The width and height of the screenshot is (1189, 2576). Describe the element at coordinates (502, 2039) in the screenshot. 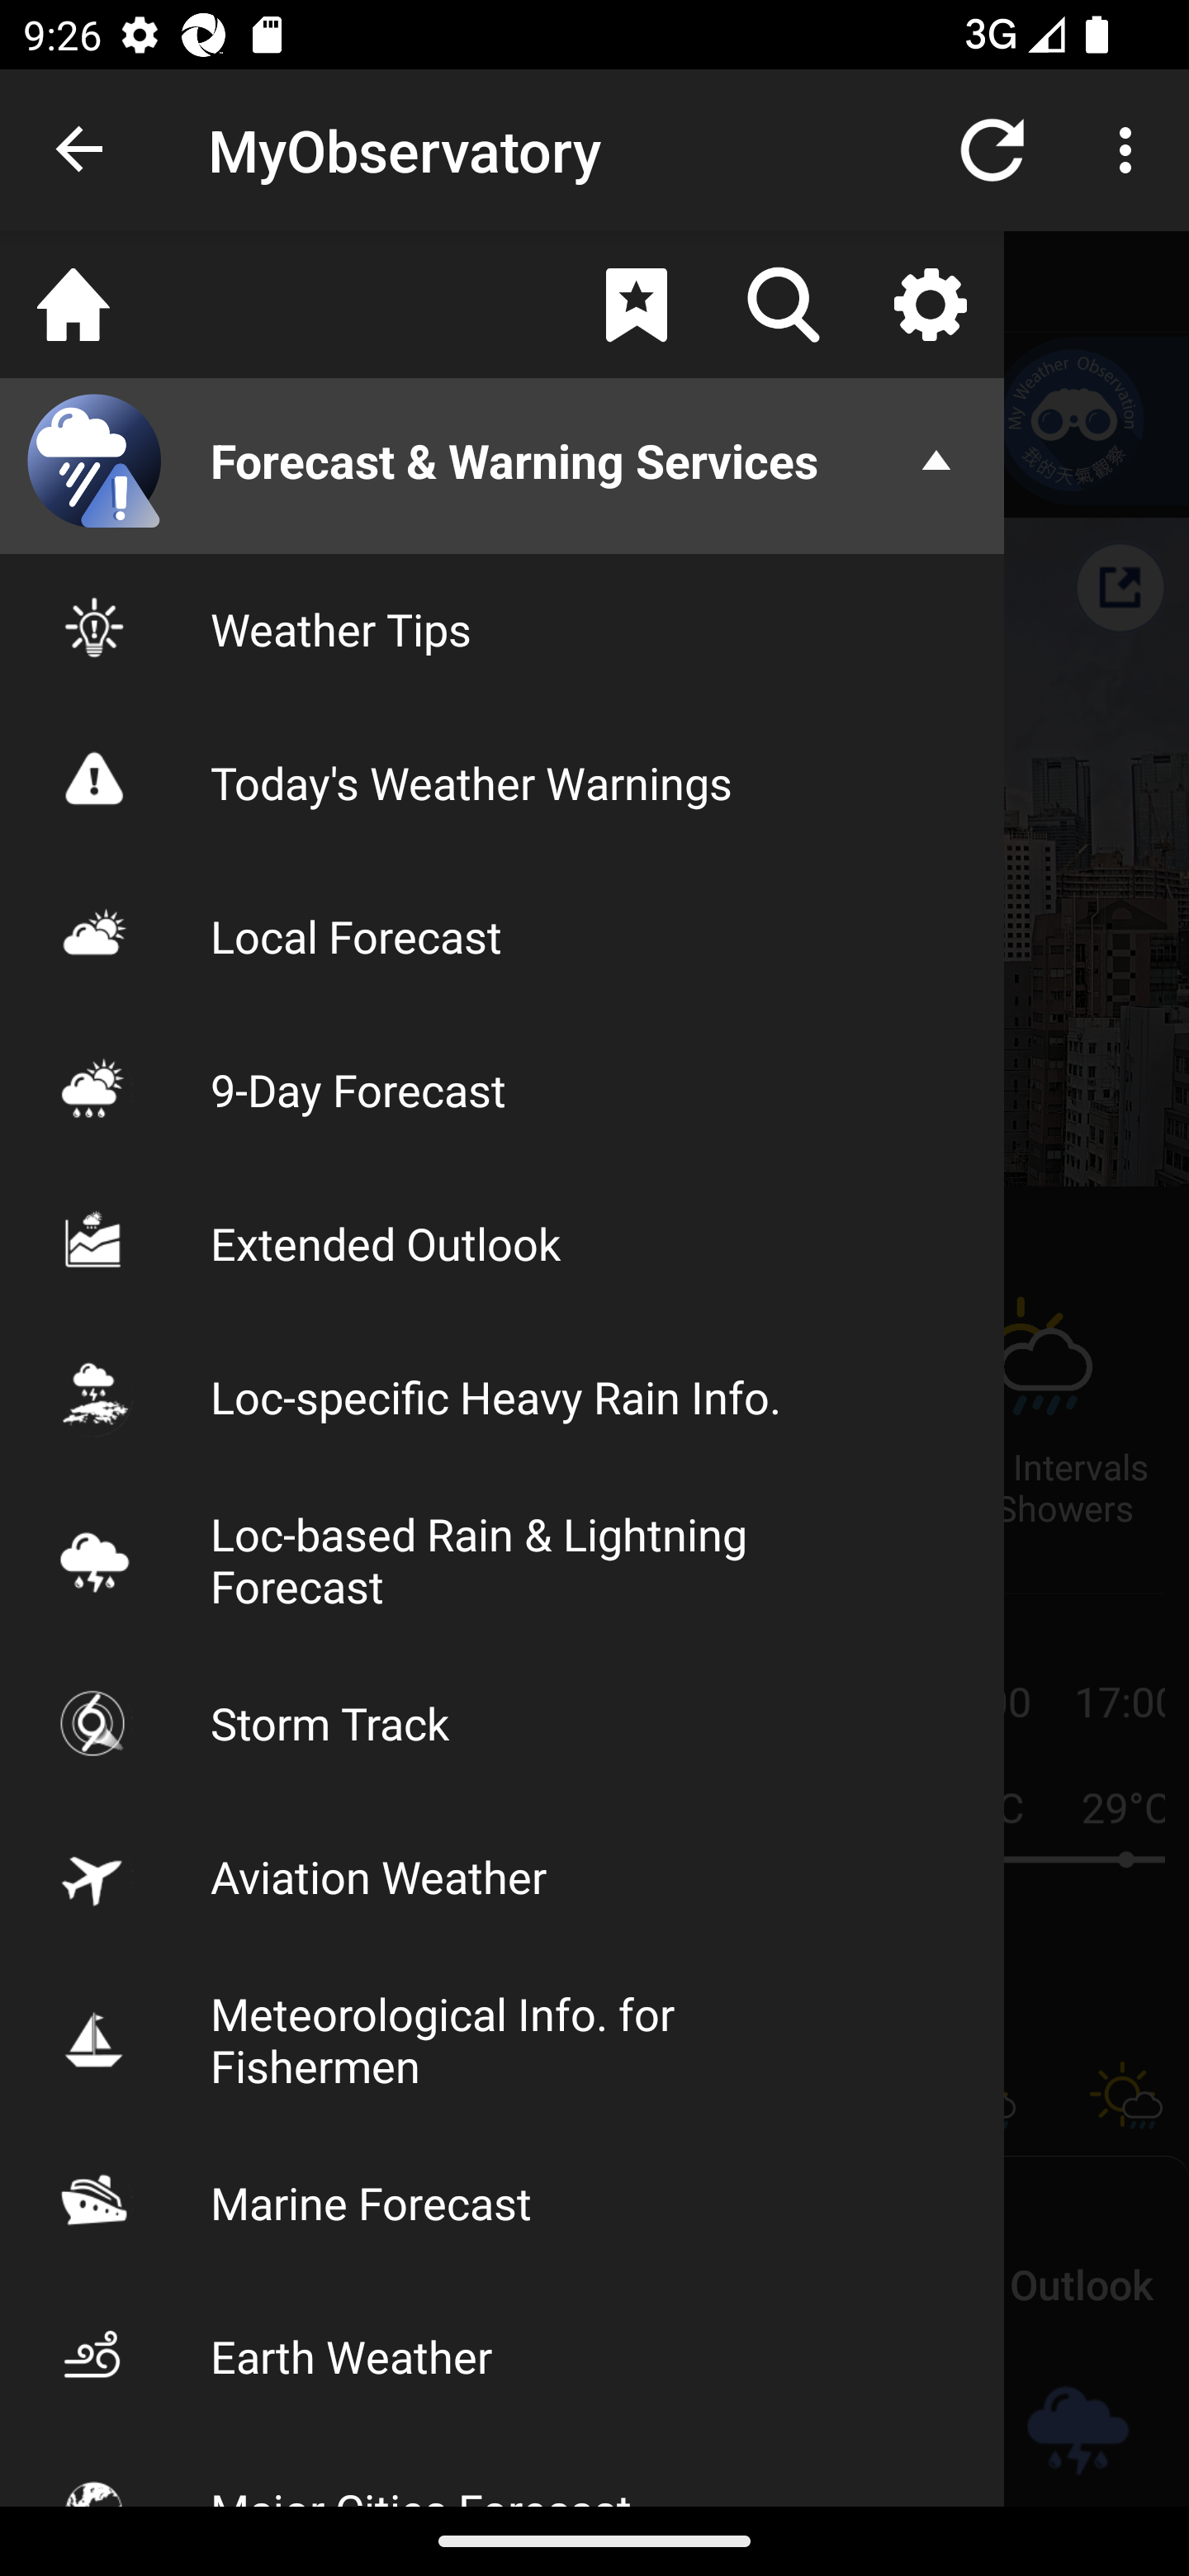

I see `Meteorological Info. for Fishermen` at that location.